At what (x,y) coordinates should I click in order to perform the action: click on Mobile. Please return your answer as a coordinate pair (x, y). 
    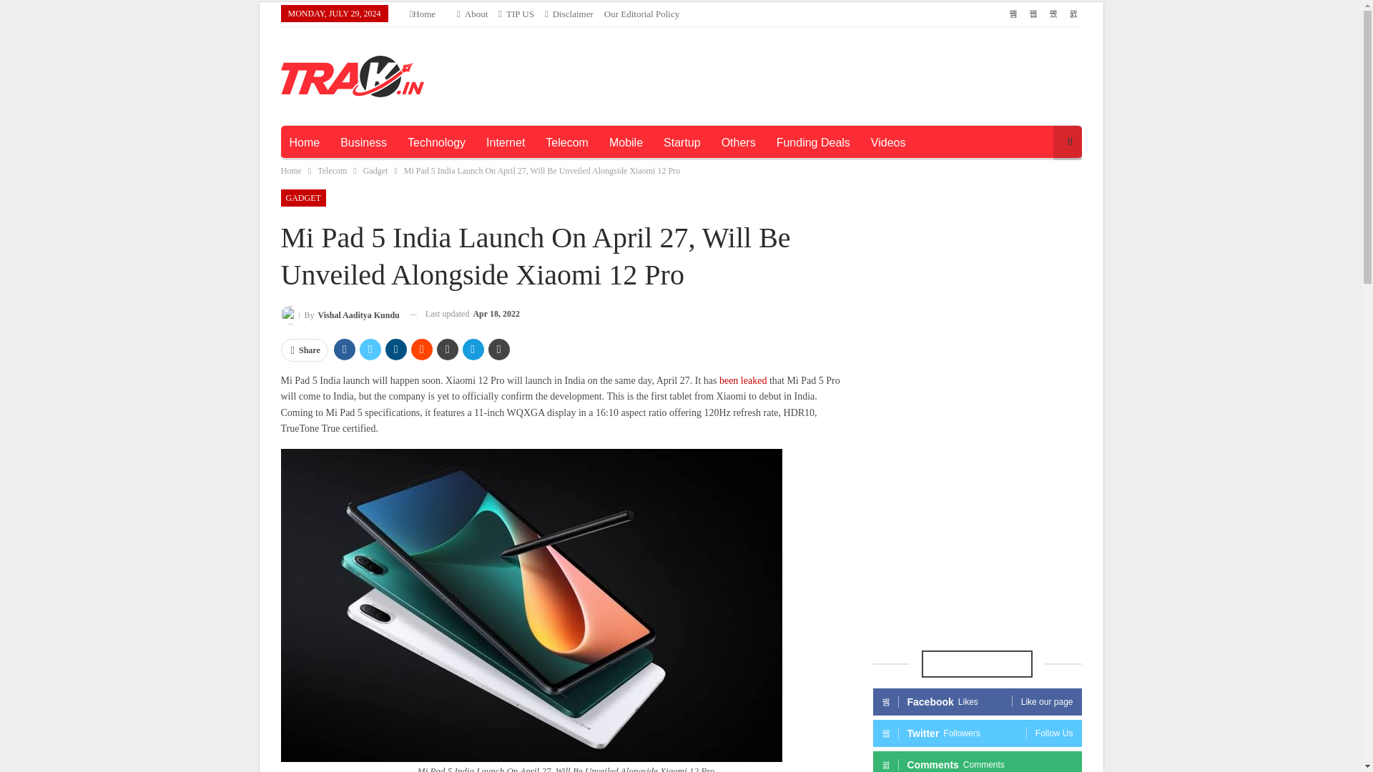
    Looking at the image, I should click on (626, 143).